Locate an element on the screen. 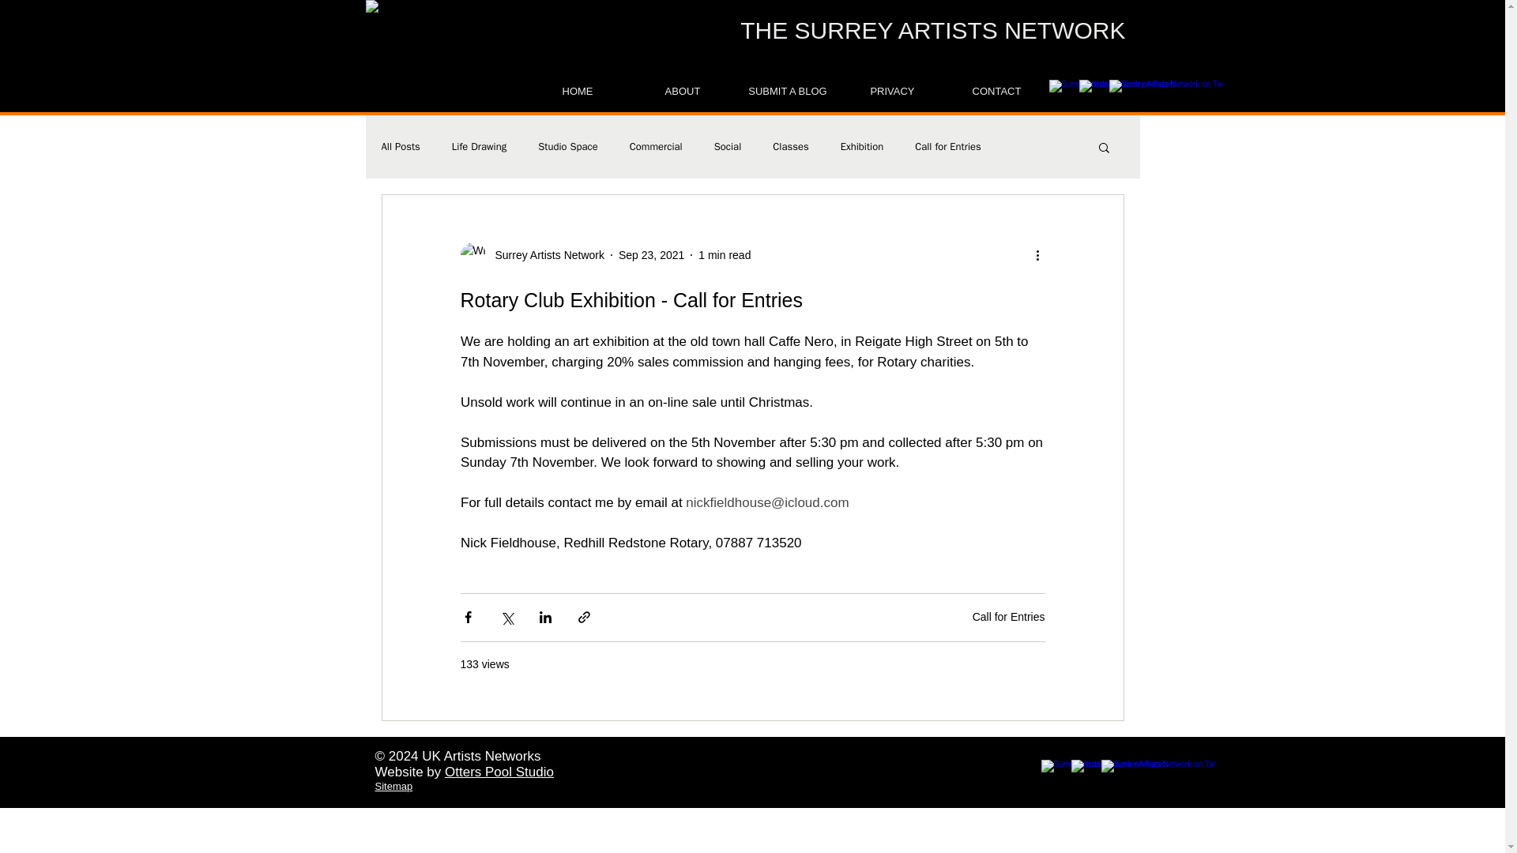  Sitemap is located at coordinates (393, 787).